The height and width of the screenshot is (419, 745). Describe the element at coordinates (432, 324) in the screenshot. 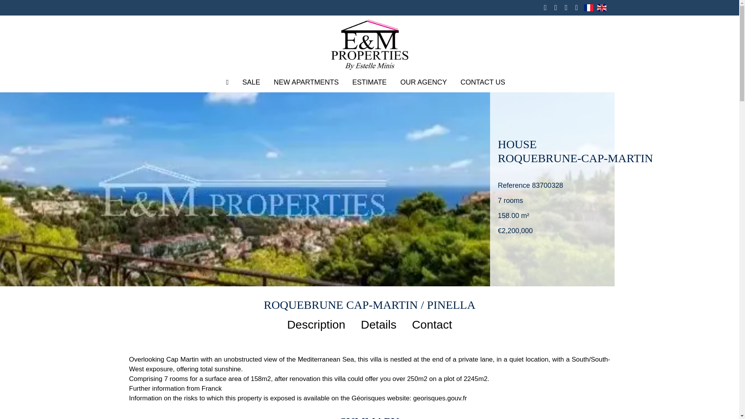

I see `Contact` at that location.